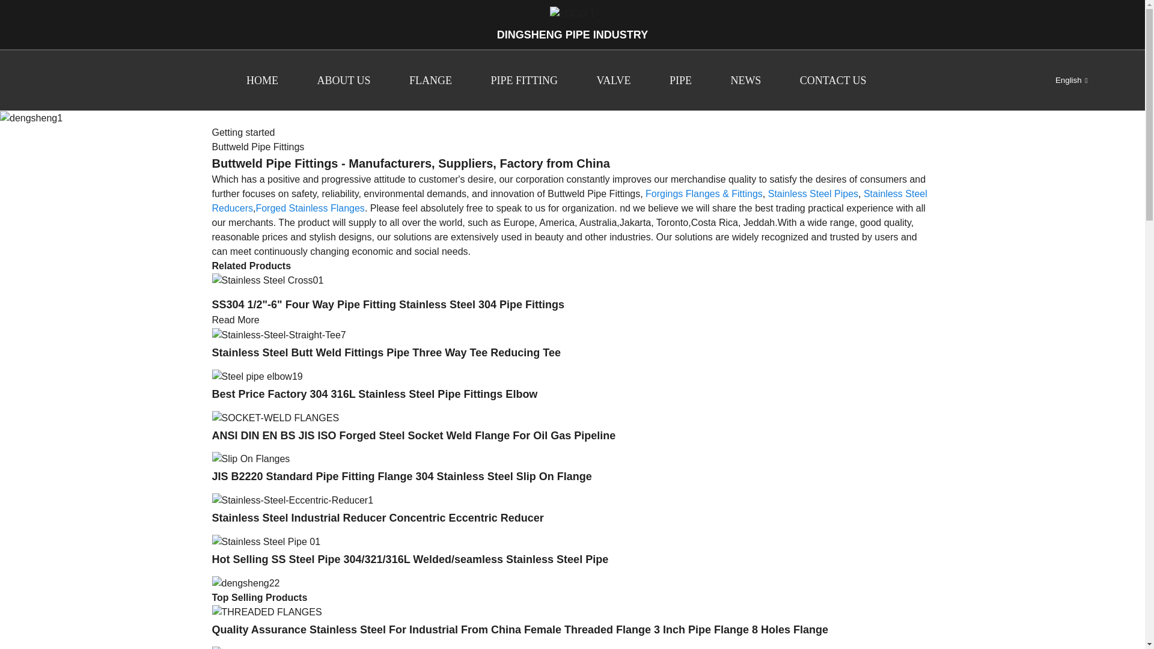  I want to click on VALVE, so click(613, 81).